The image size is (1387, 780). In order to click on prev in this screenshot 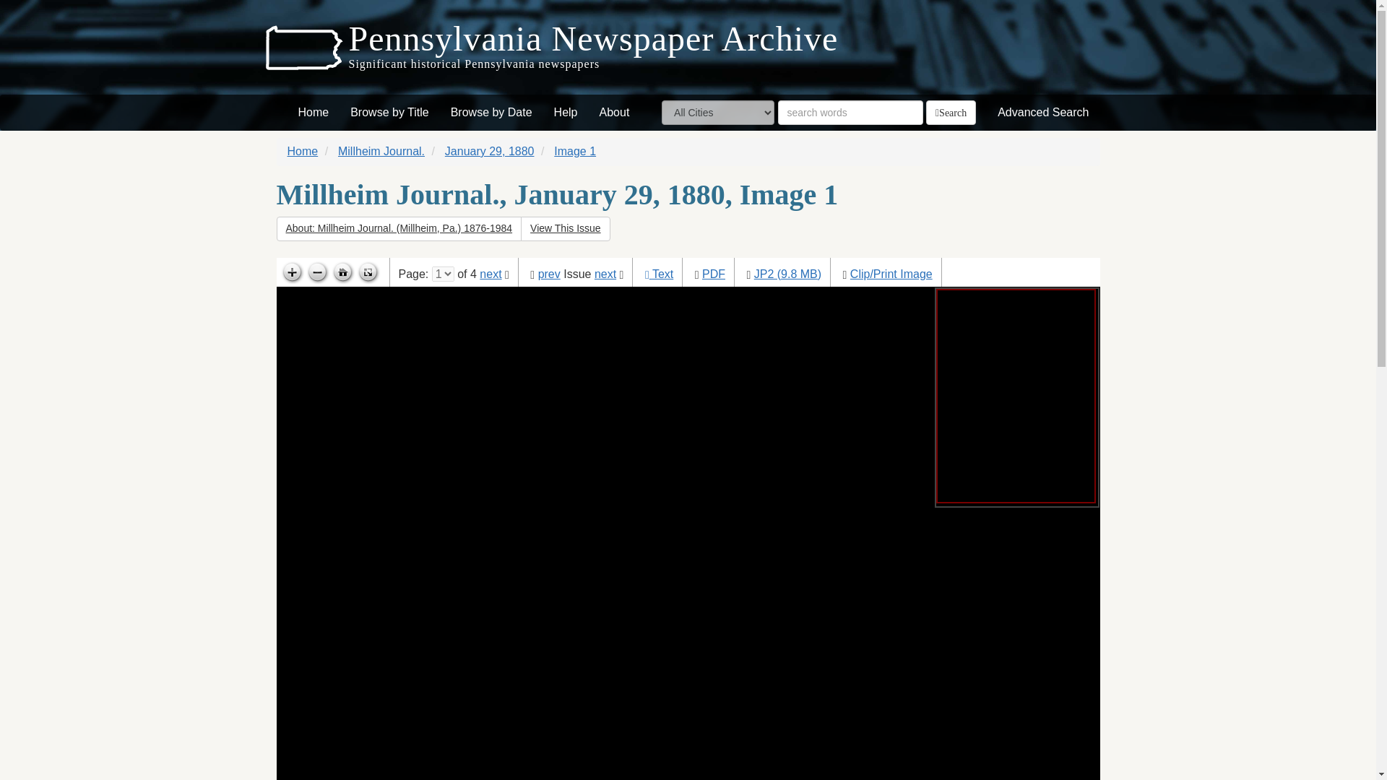, I will do `click(549, 274)`.